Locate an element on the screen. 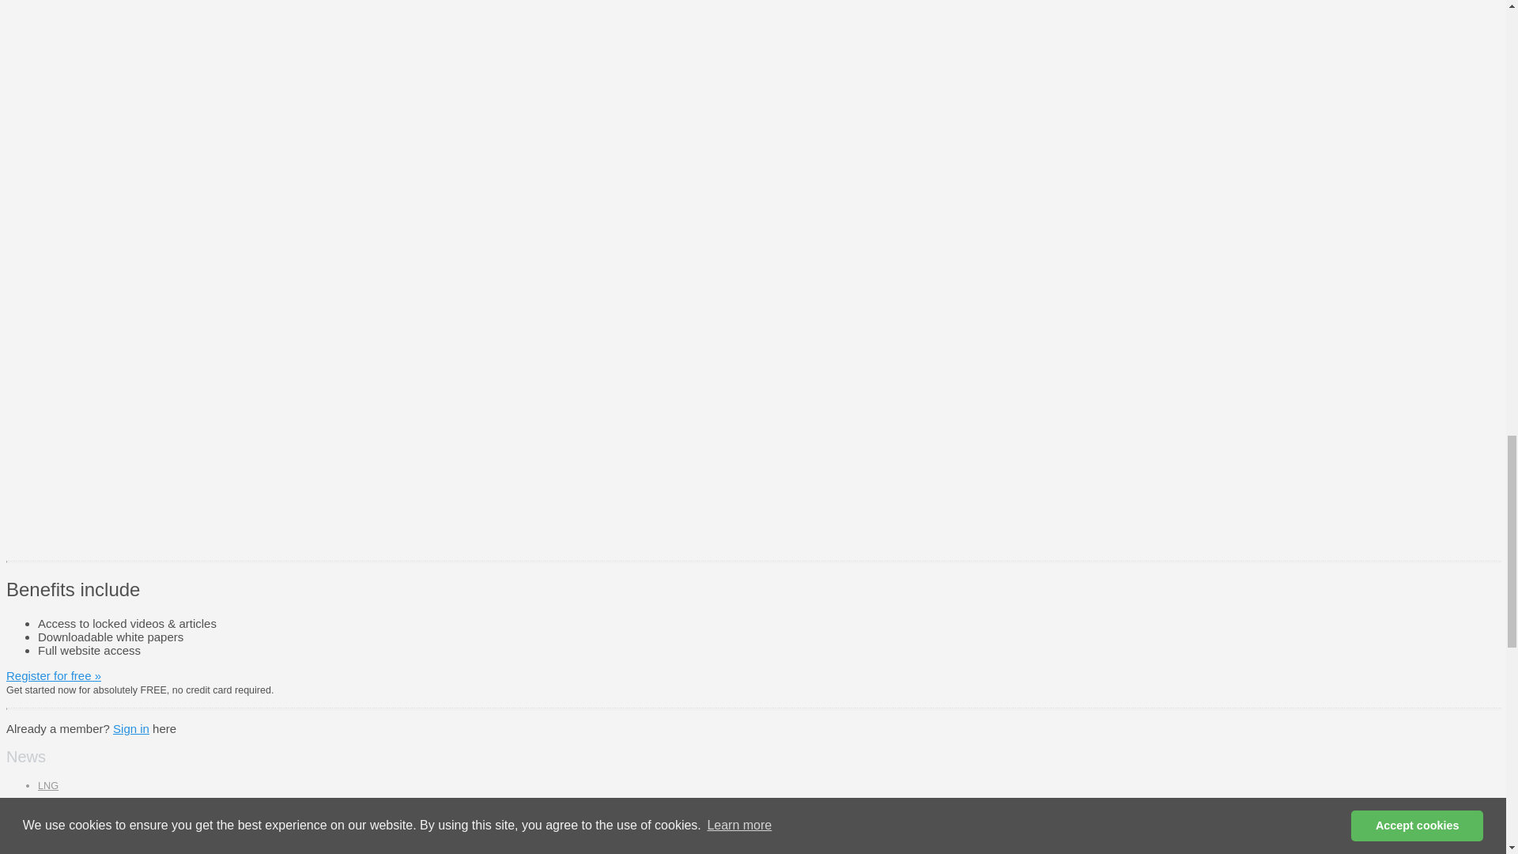  3rd party ad content is located at coordinates (807, 446).